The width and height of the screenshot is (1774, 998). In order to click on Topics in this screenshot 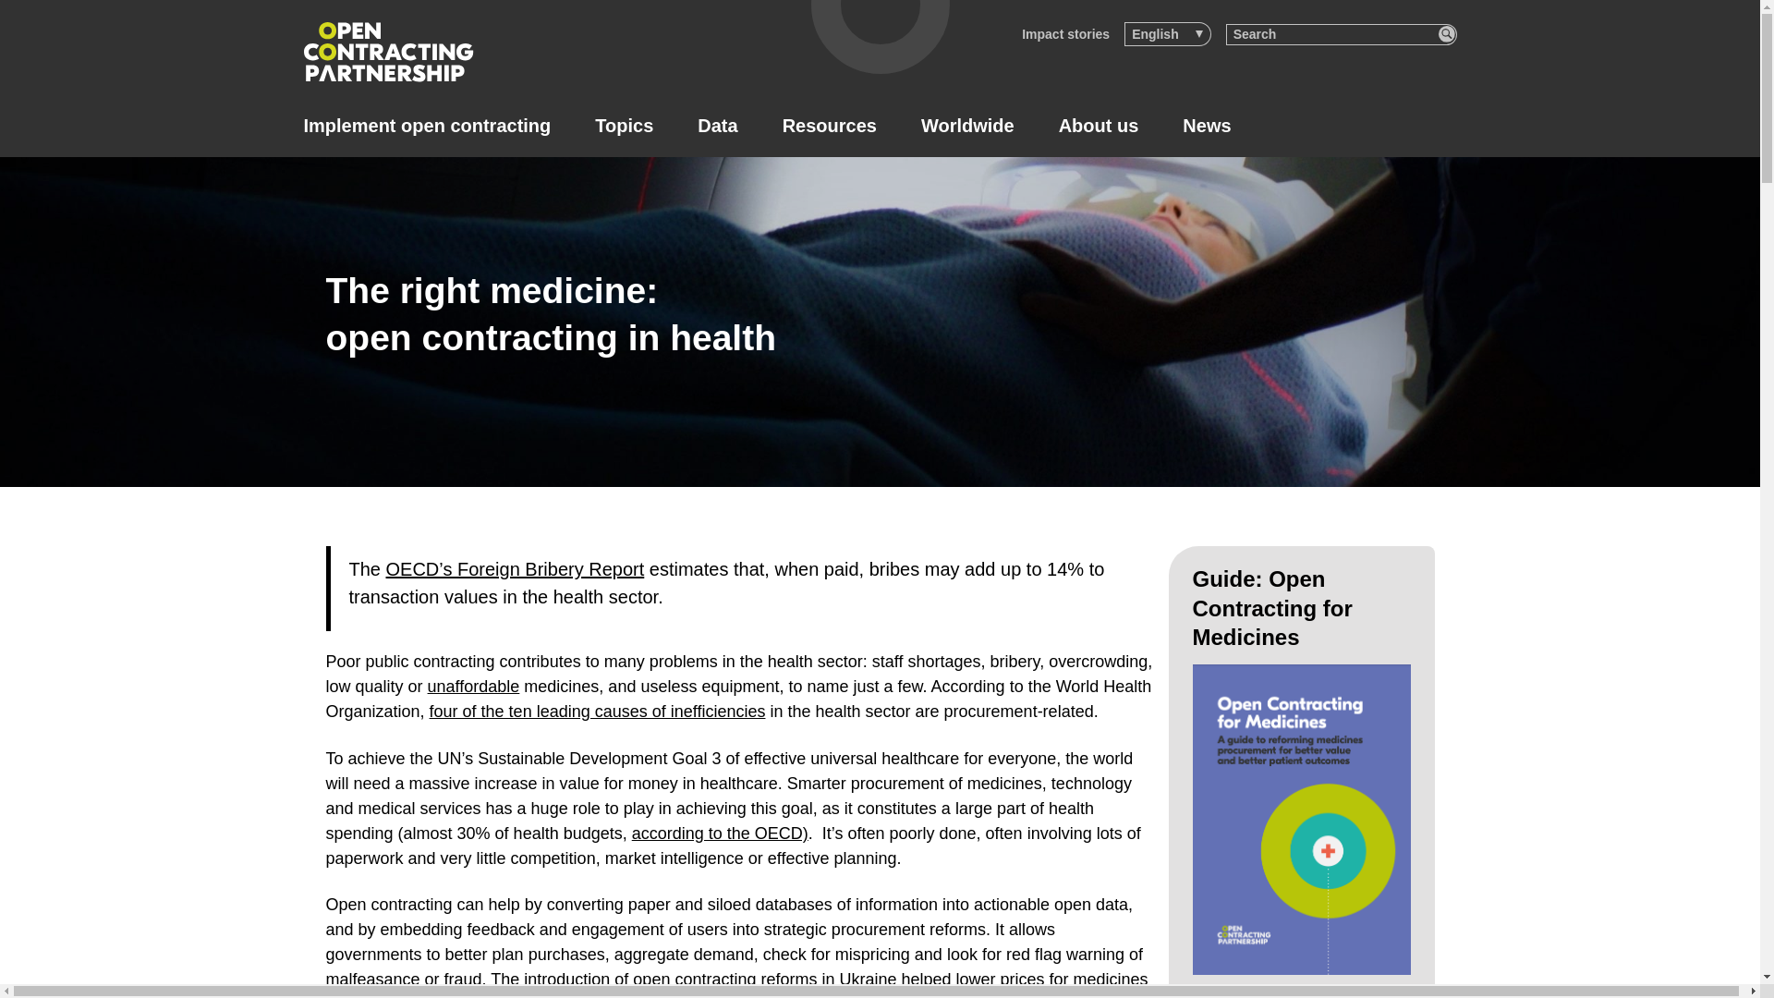, I will do `click(623, 126)`.